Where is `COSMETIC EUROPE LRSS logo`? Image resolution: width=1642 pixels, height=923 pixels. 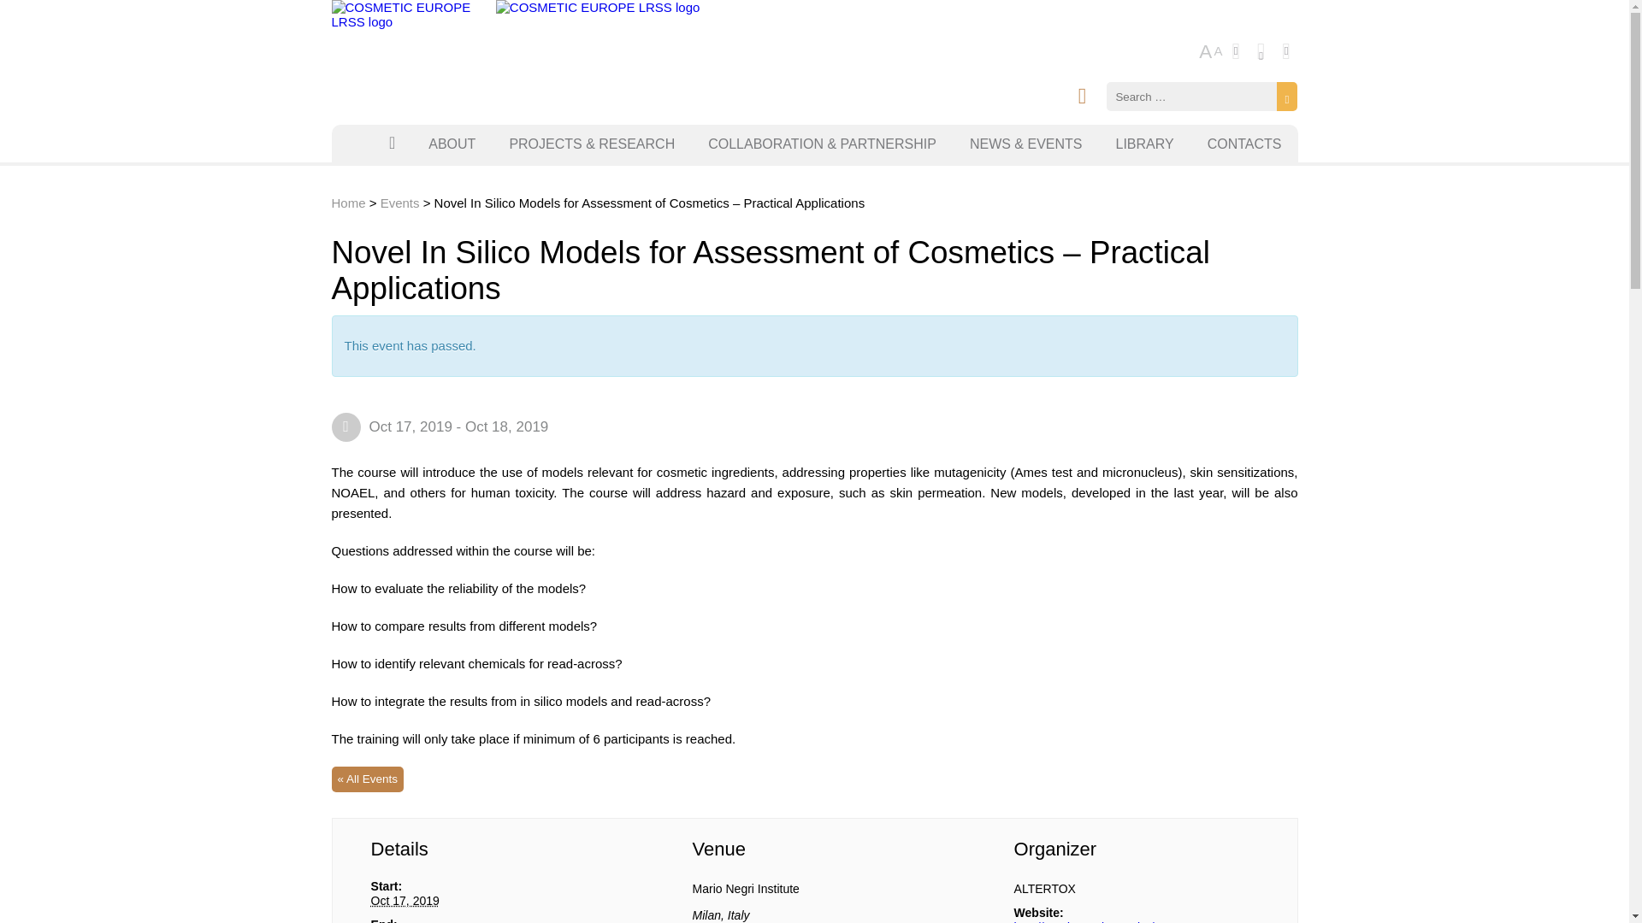 COSMETIC EUROPE LRSS logo is located at coordinates (404, 14).